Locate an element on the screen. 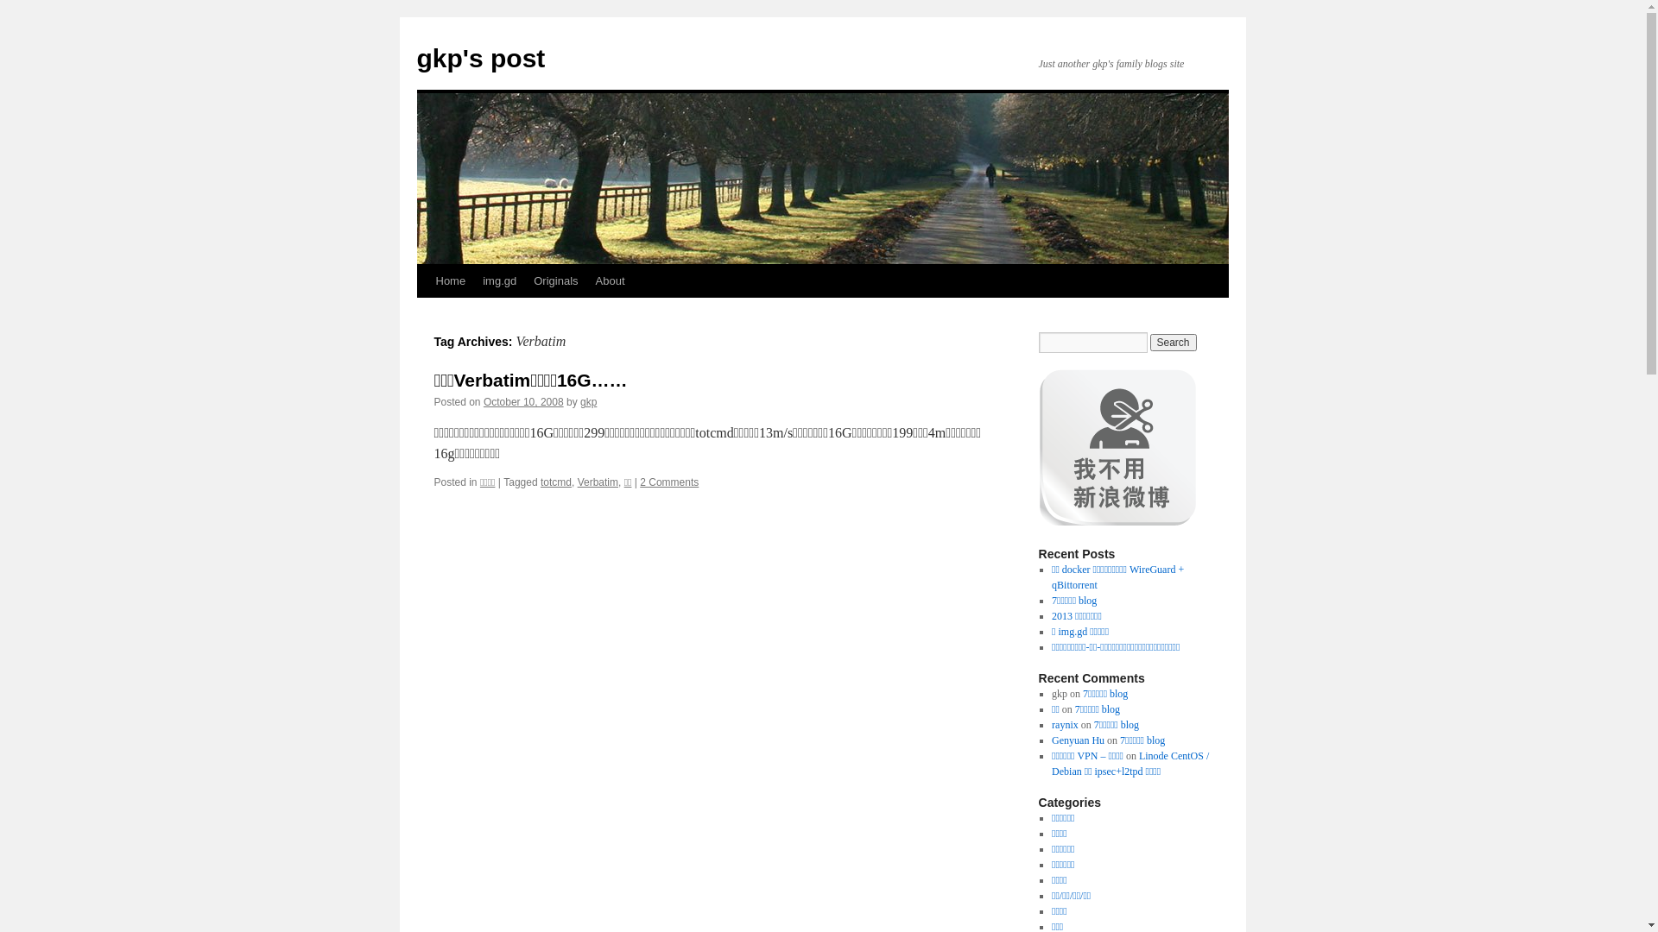  Genyuan Hu is located at coordinates (1078, 740).